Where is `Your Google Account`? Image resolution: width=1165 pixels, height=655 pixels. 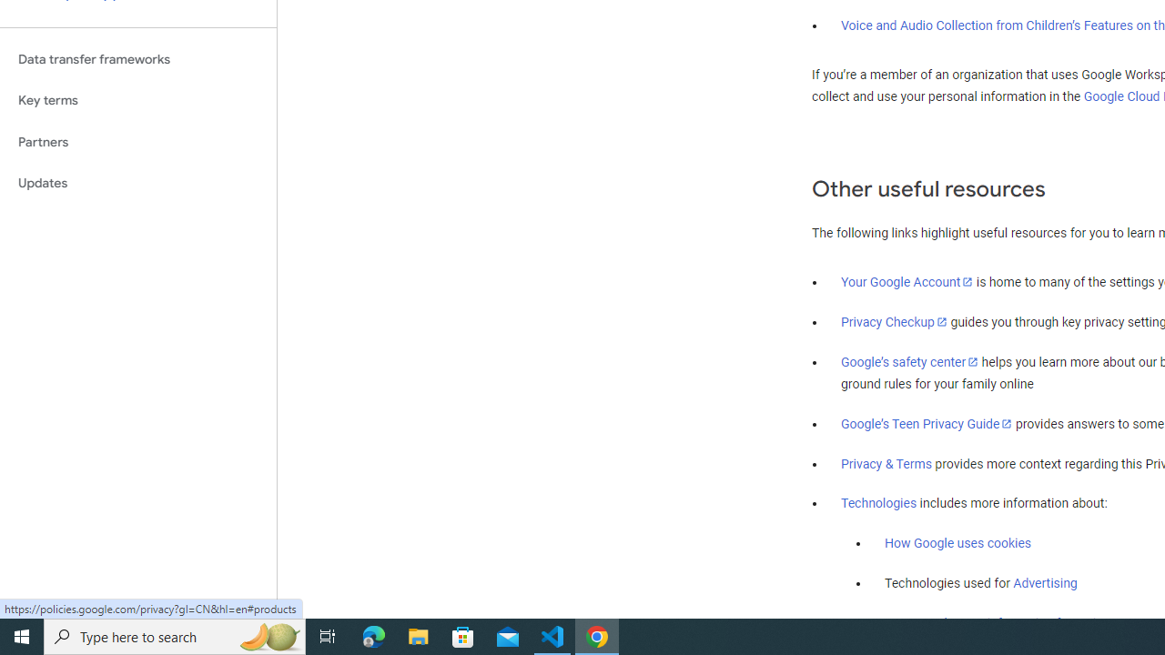
Your Google Account is located at coordinates (907, 281).